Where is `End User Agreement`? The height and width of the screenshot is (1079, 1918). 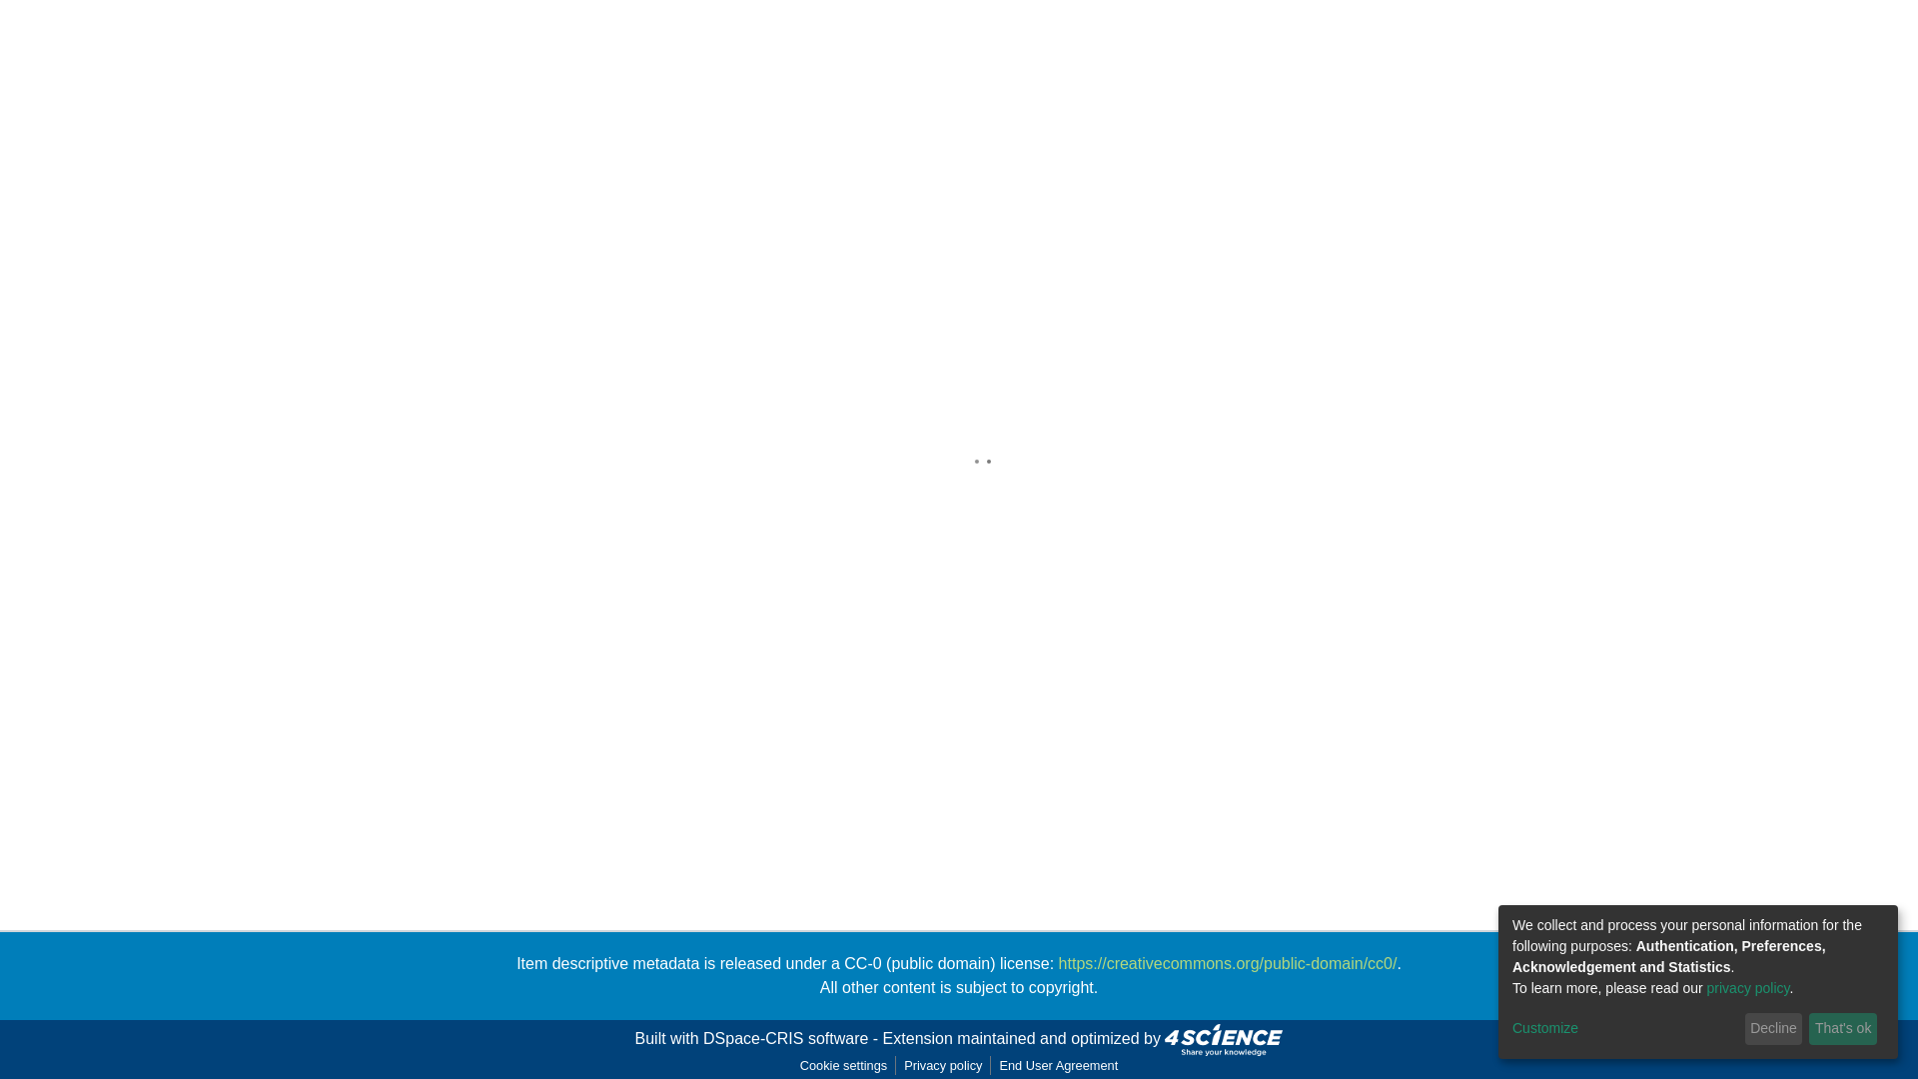
End User Agreement is located at coordinates (1059, 1065).